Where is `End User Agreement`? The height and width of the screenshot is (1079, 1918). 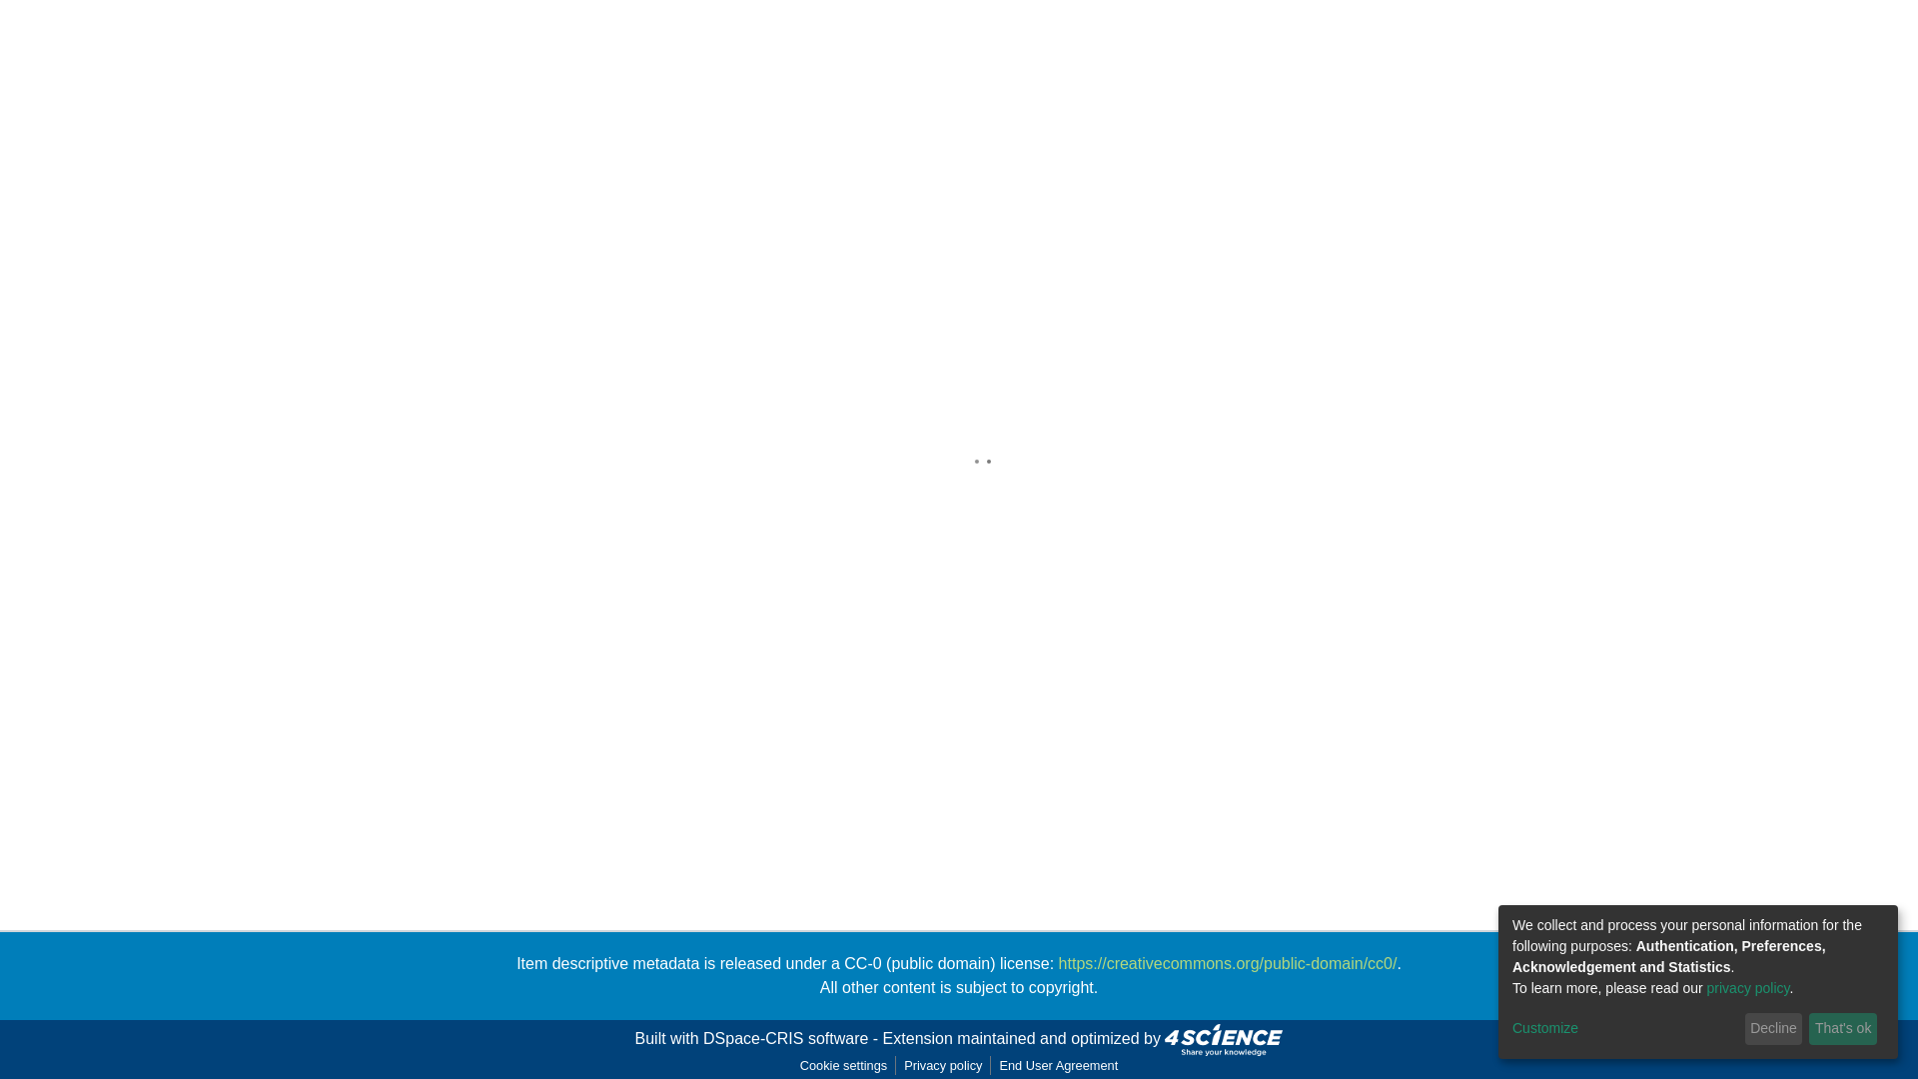
End User Agreement is located at coordinates (1059, 1065).